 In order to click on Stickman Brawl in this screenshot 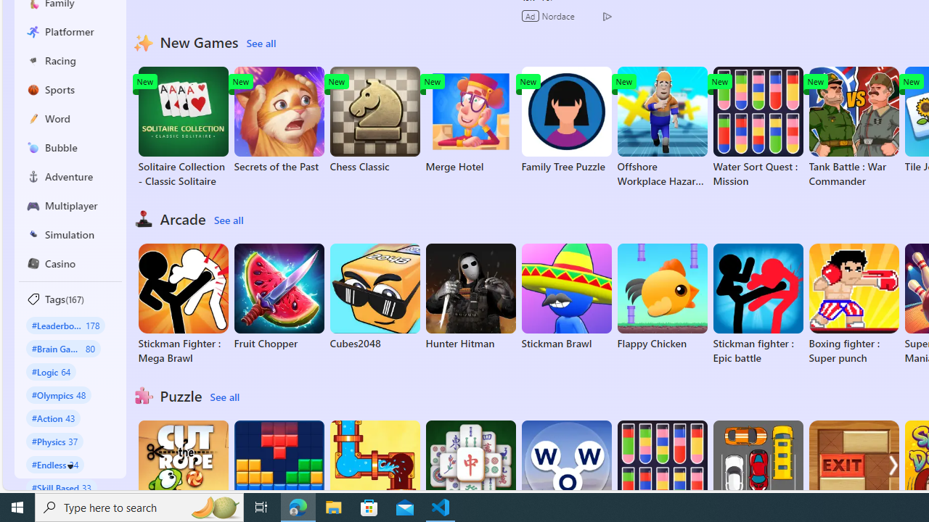, I will do `click(566, 297)`.